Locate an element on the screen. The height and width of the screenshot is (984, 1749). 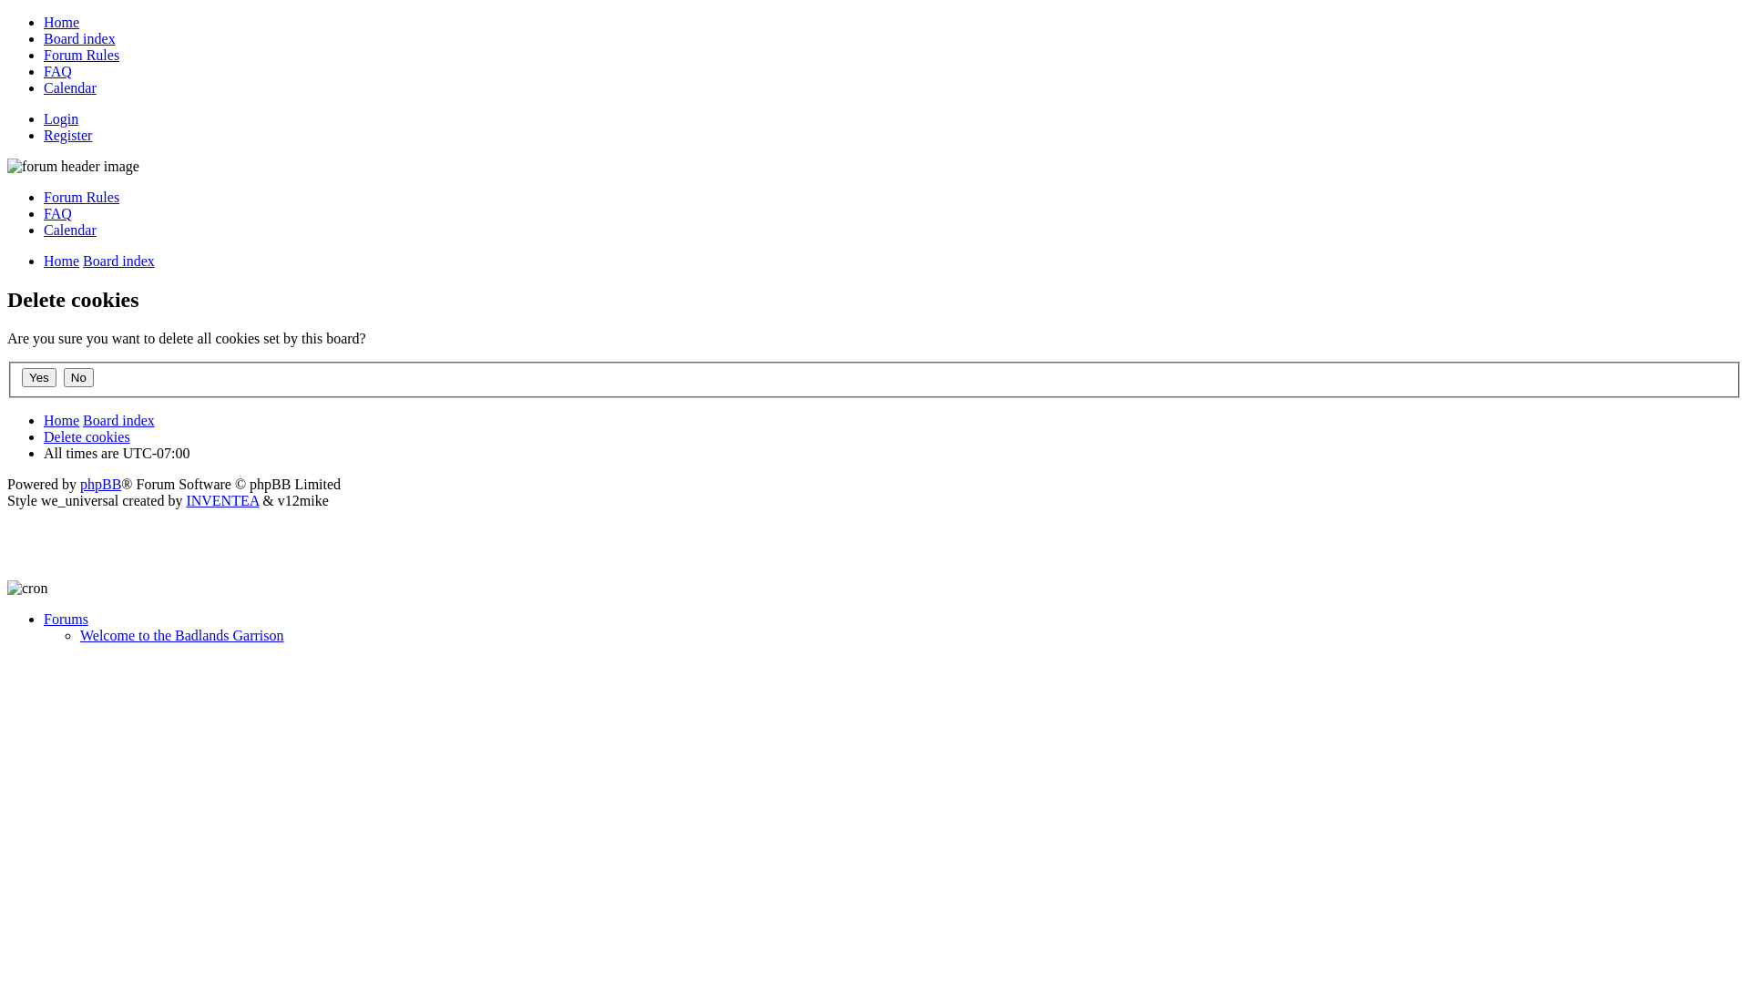
Forums is located at coordinates (66, 620).